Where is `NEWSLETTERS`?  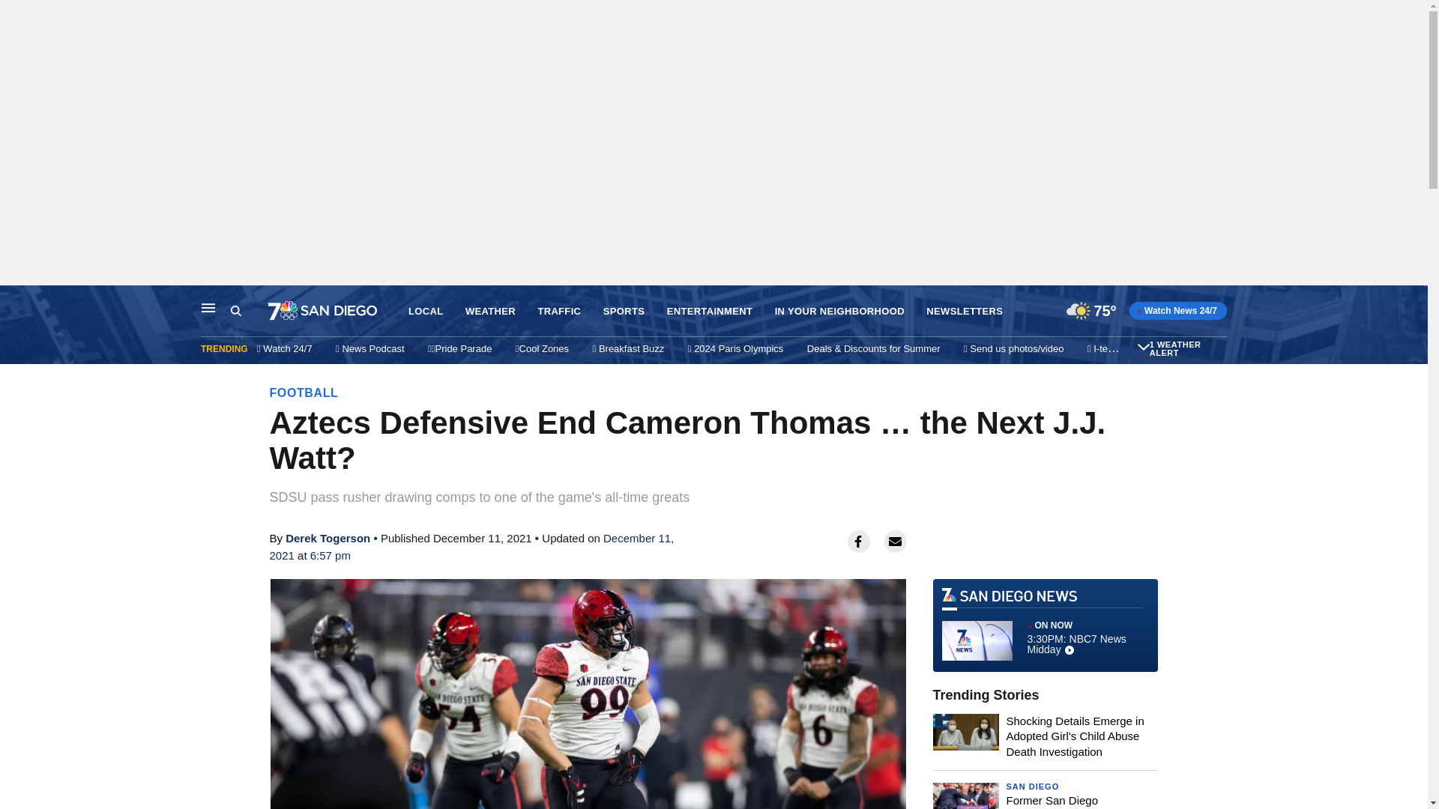
NEWSLETTERS is located at coordinates (965, 312).